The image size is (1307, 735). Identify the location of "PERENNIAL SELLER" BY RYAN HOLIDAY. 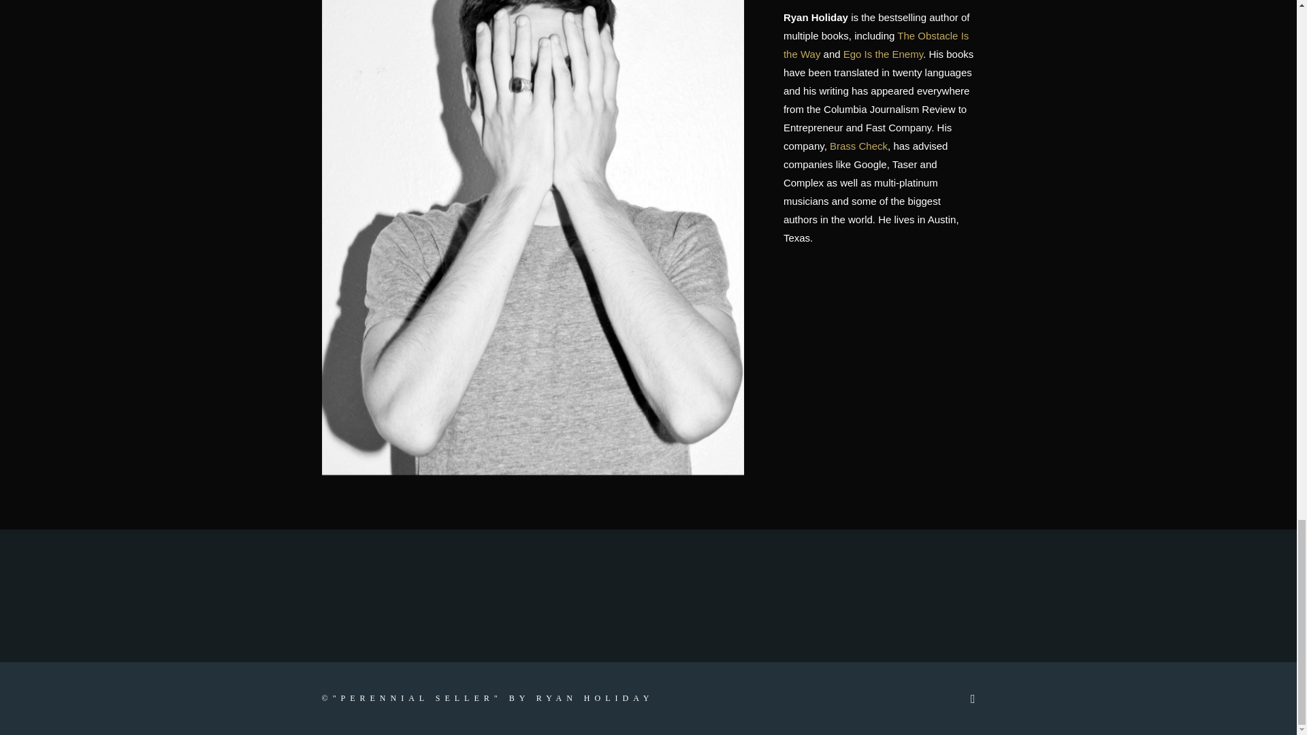
(494, 698).